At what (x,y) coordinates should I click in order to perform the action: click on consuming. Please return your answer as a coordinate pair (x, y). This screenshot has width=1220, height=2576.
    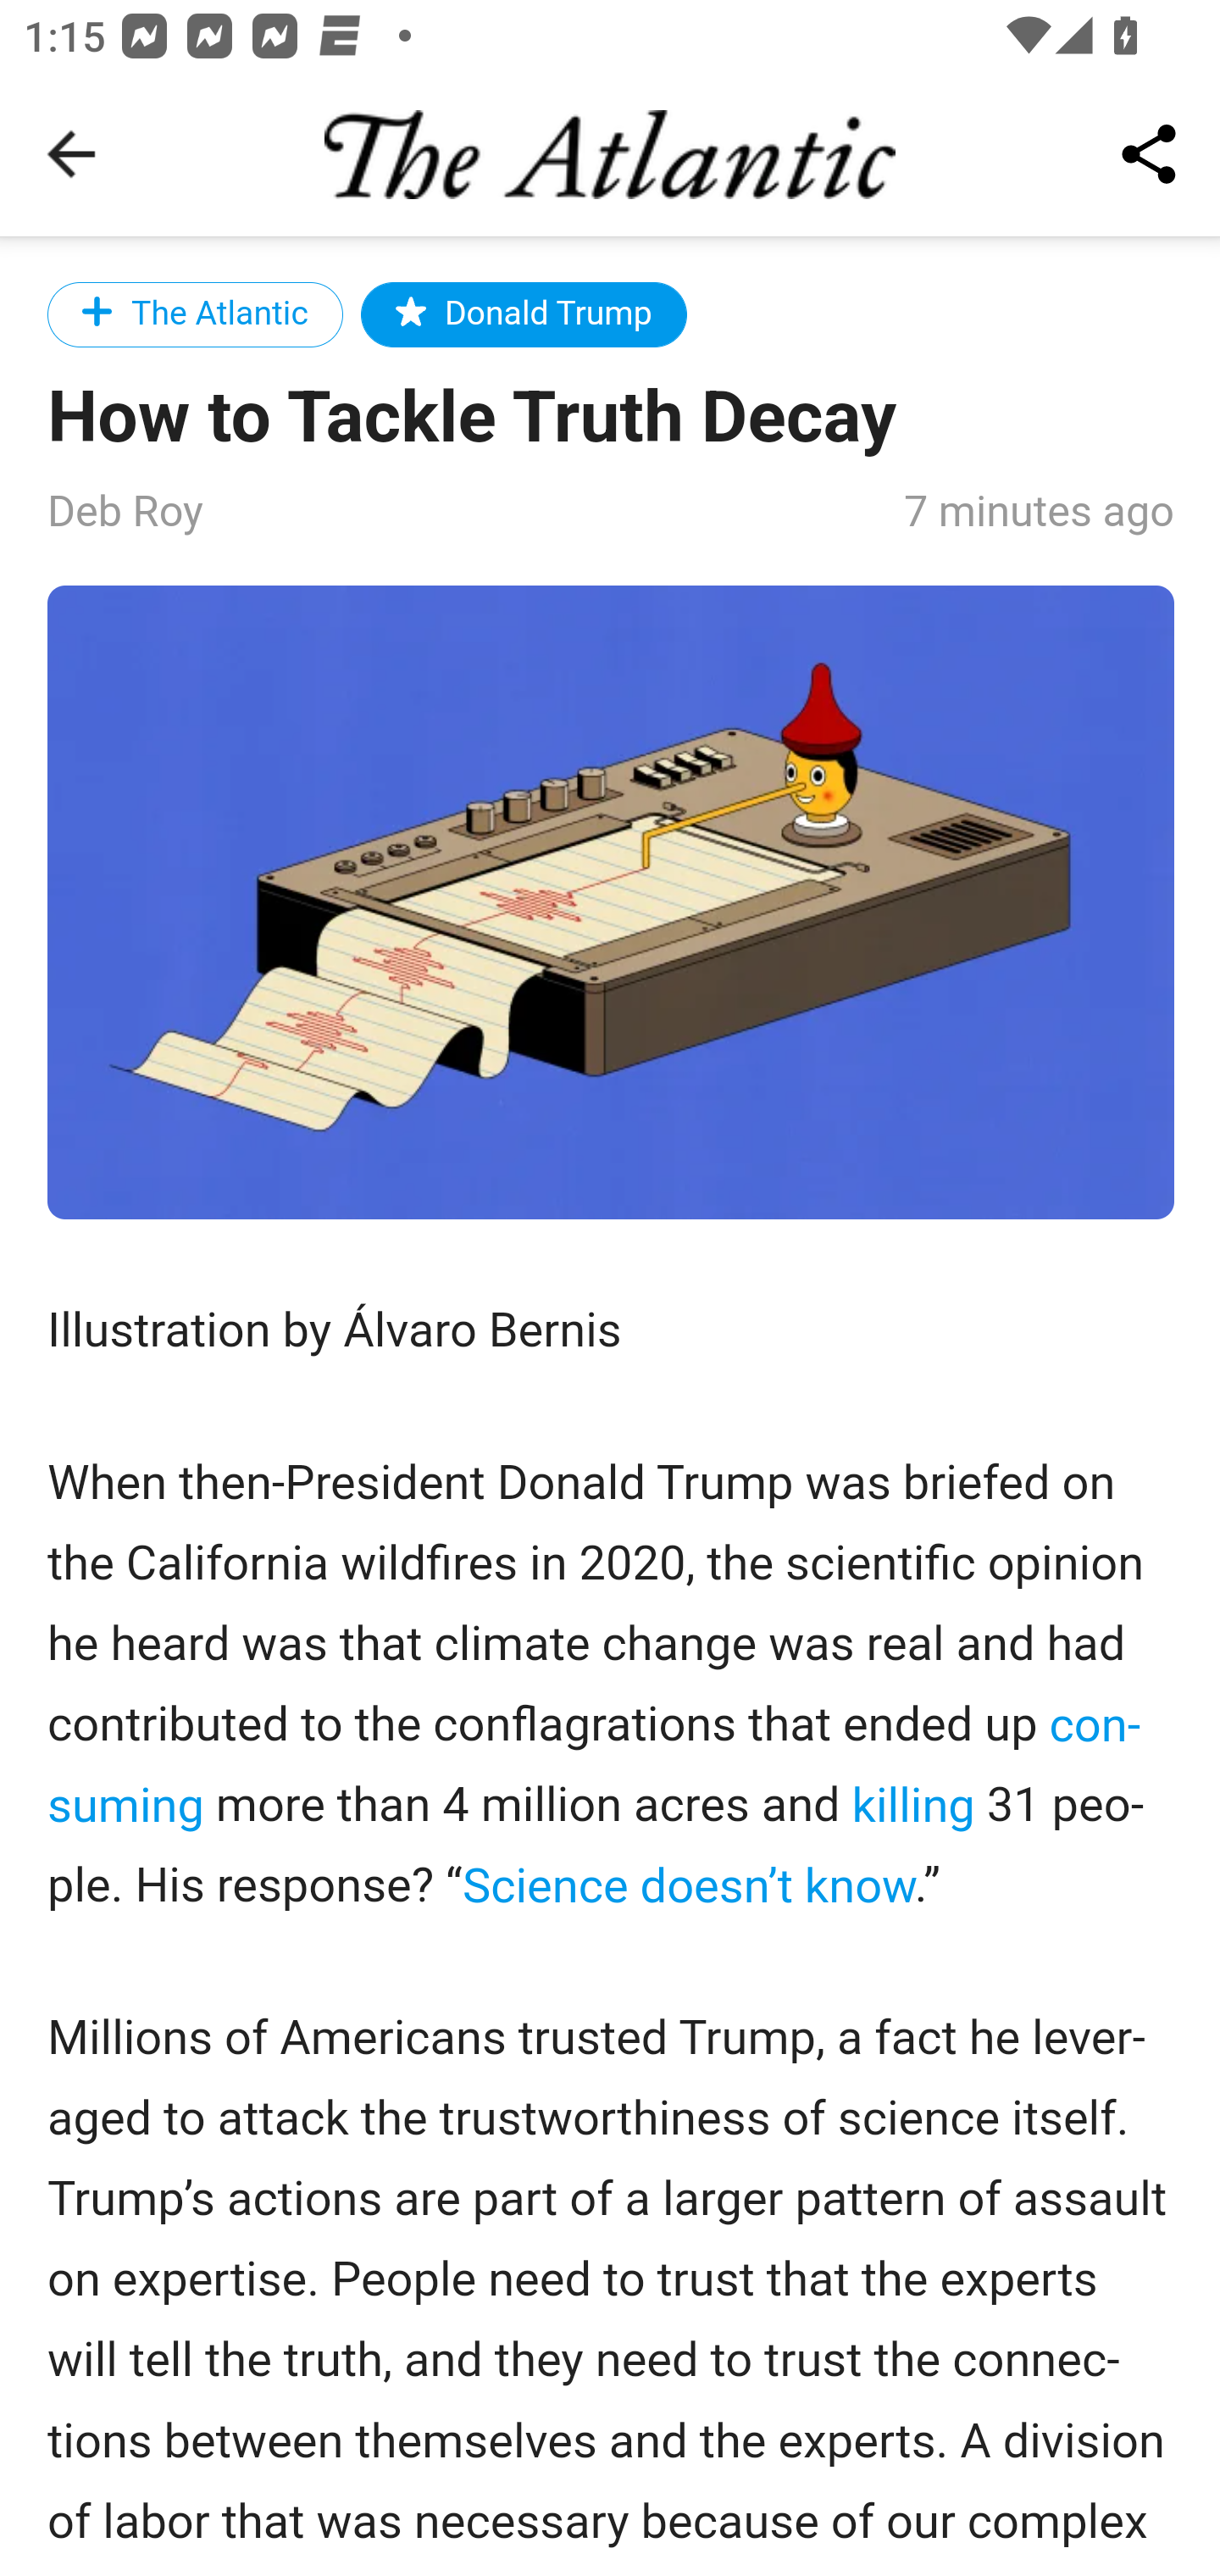
    Looking at the image, I should click on (594, 1764).